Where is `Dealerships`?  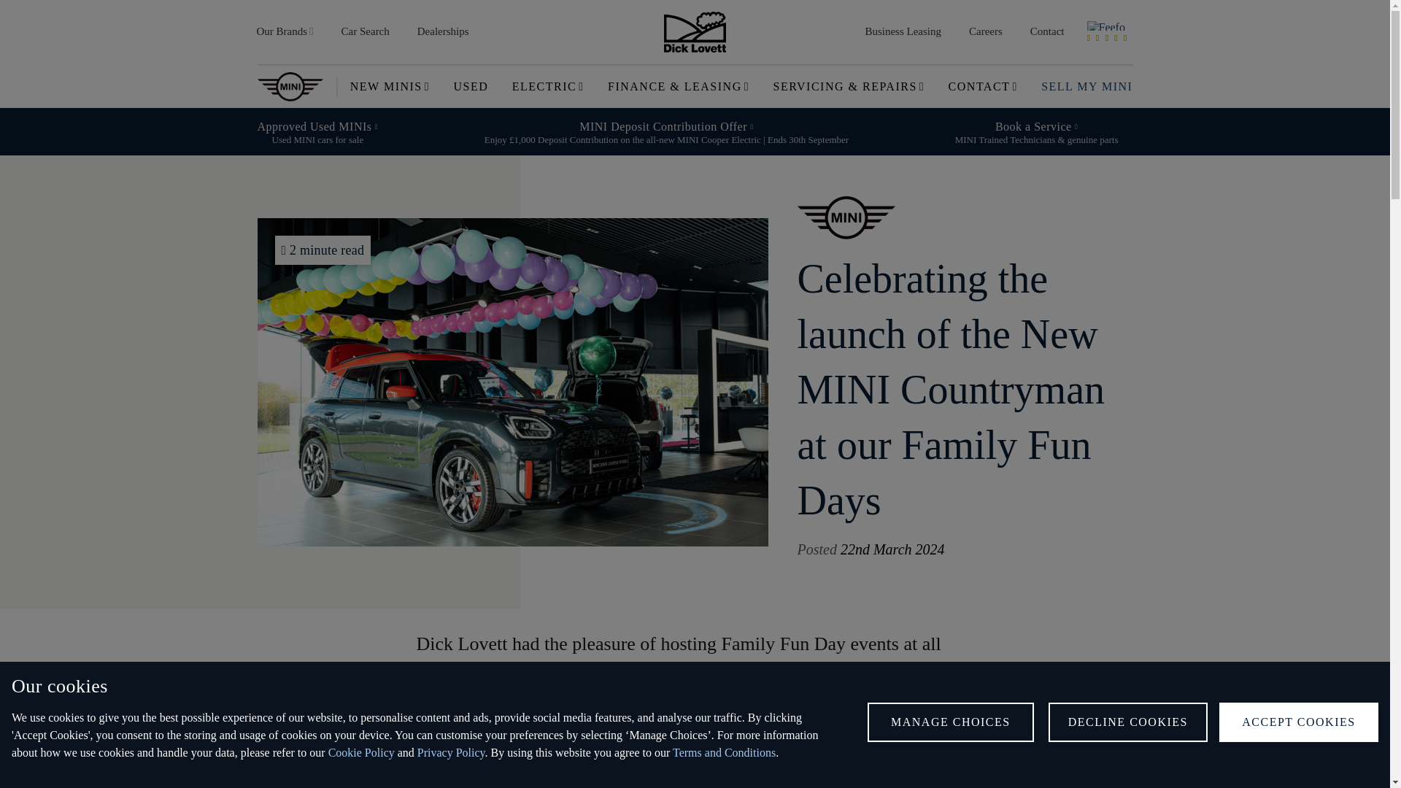 Dealerships is located at coordinates (443, 31).